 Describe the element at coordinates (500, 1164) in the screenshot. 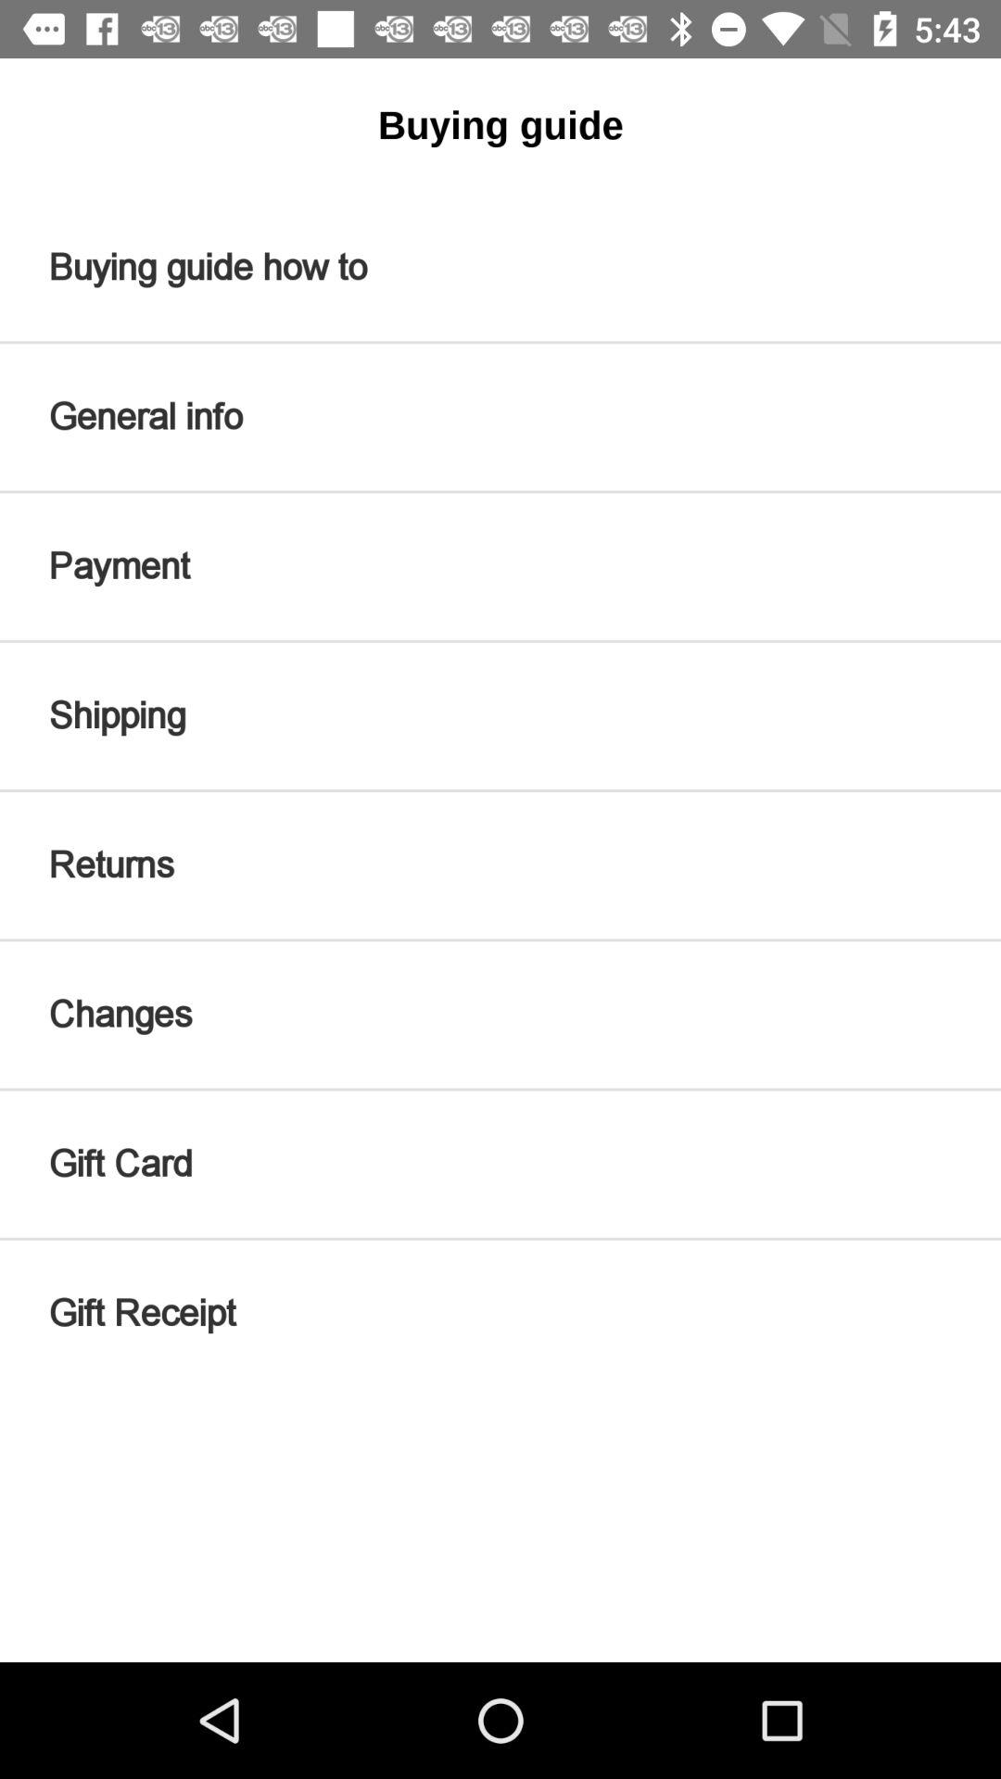

I see `tap the icon below the changes icon` at that location.